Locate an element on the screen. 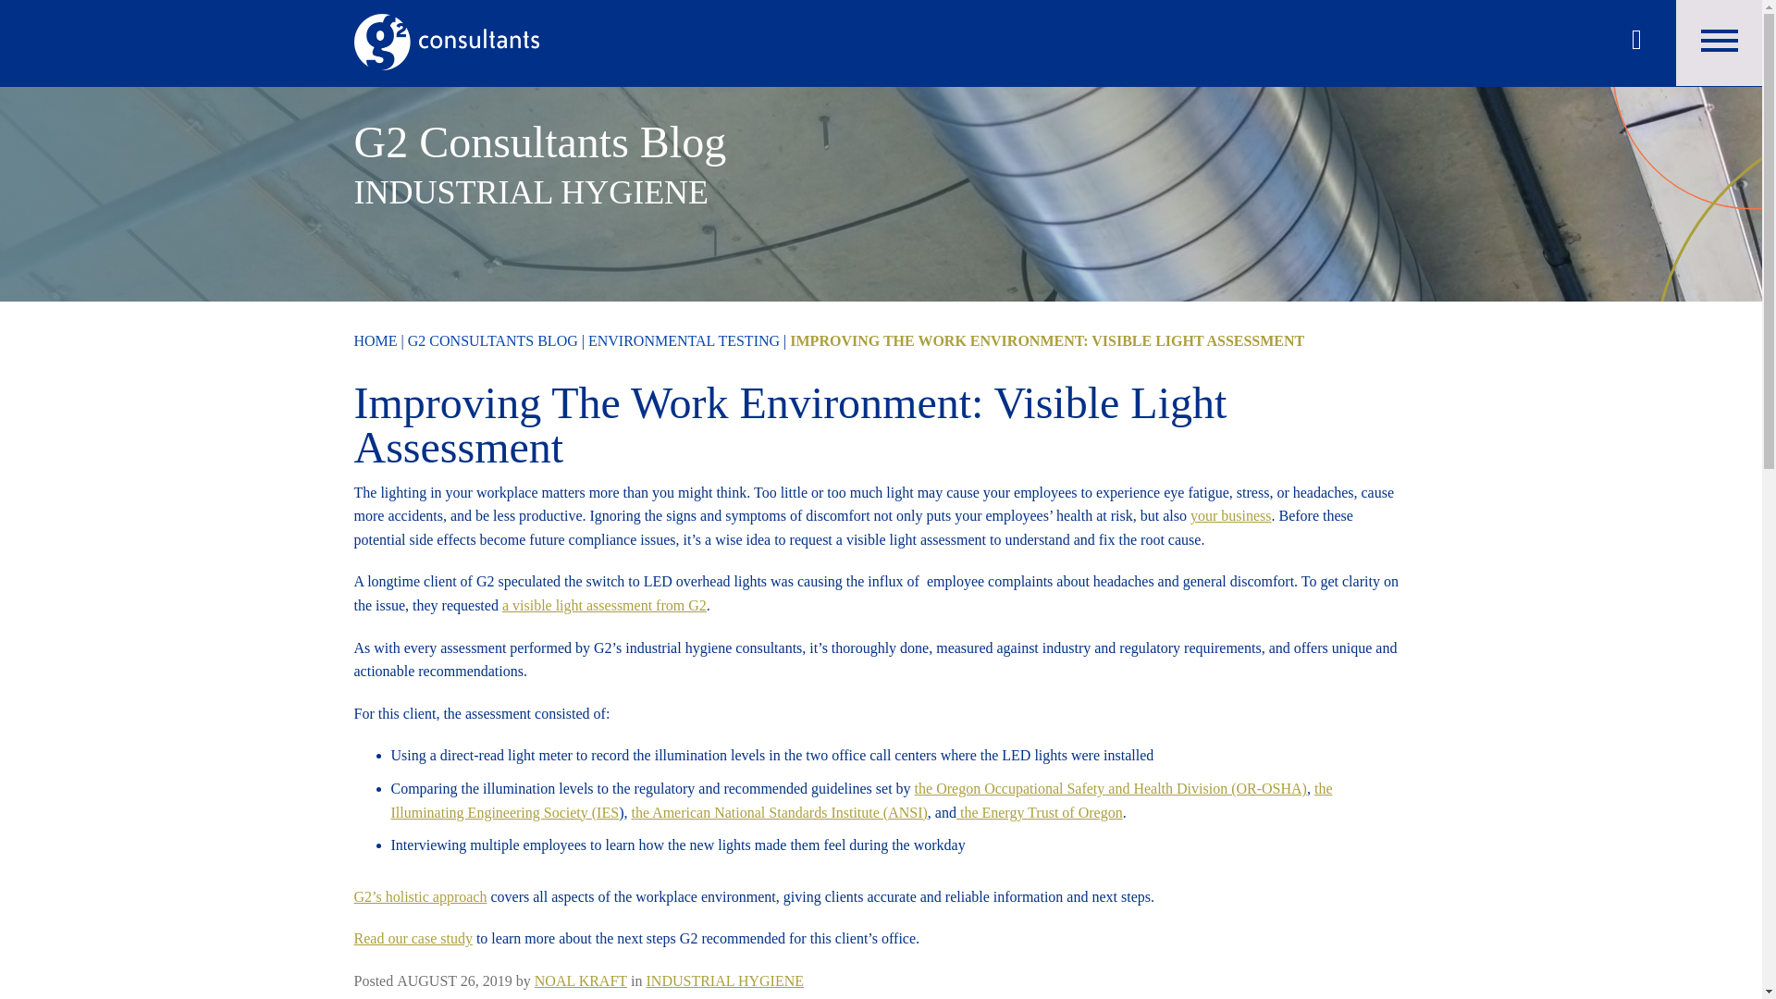 The height and width of the screenshot is (999, 1776). G2 CONSULTANTS BLOG is located at coordinates (493, 340).